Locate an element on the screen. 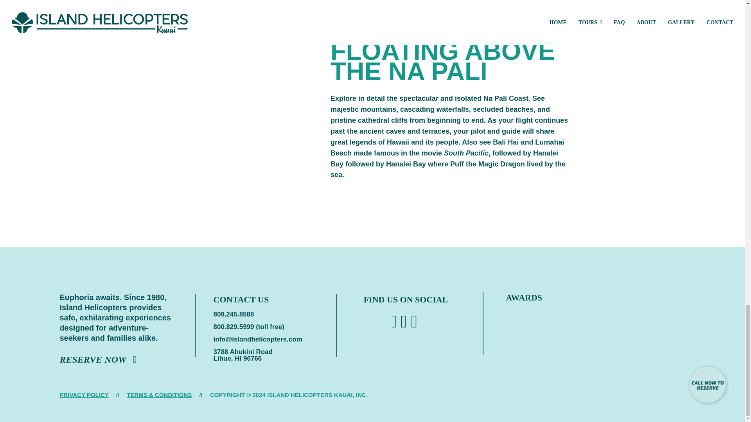  Island Helicopters is located at coordinates (118, 271).